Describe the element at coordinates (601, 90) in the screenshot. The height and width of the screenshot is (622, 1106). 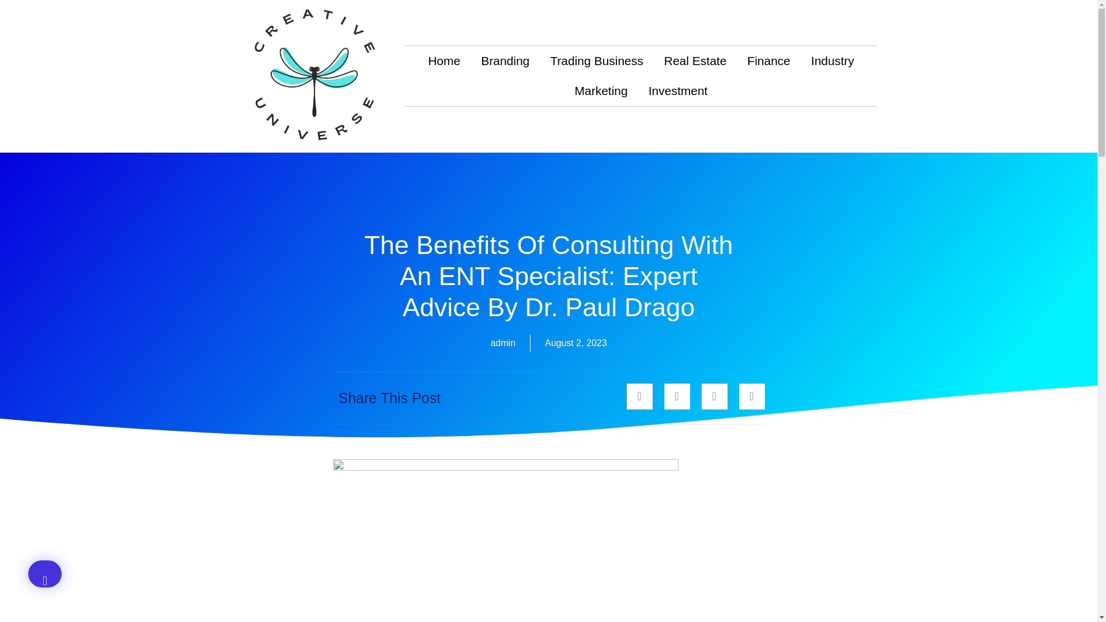
I see `Marketing` at that location.